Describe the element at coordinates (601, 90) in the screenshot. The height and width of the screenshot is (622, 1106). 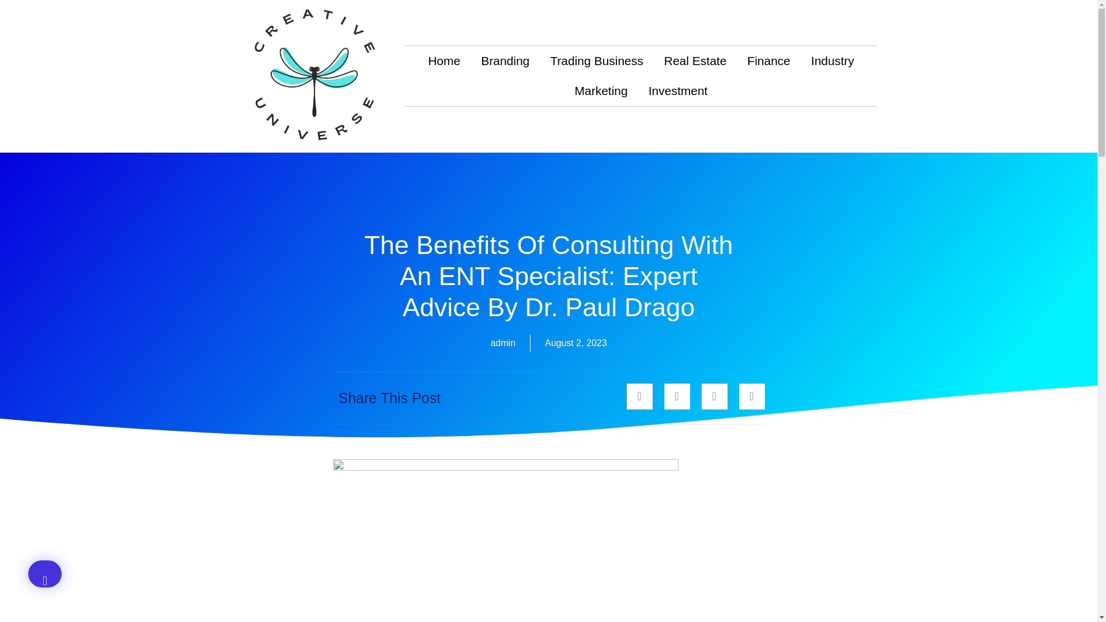
I see `Marketing` at that location.